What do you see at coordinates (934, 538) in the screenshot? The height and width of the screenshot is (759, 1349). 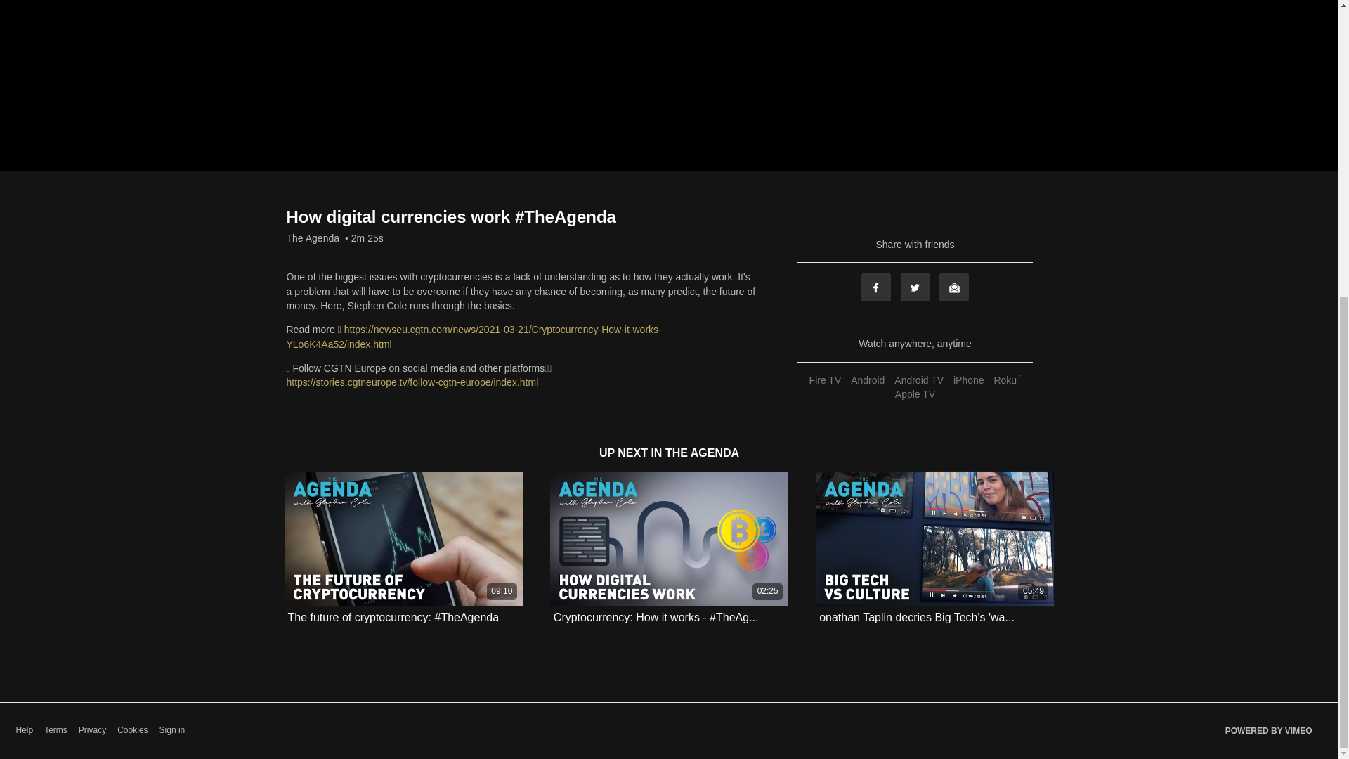 I see `05:49` at bounding box center [934, 538].